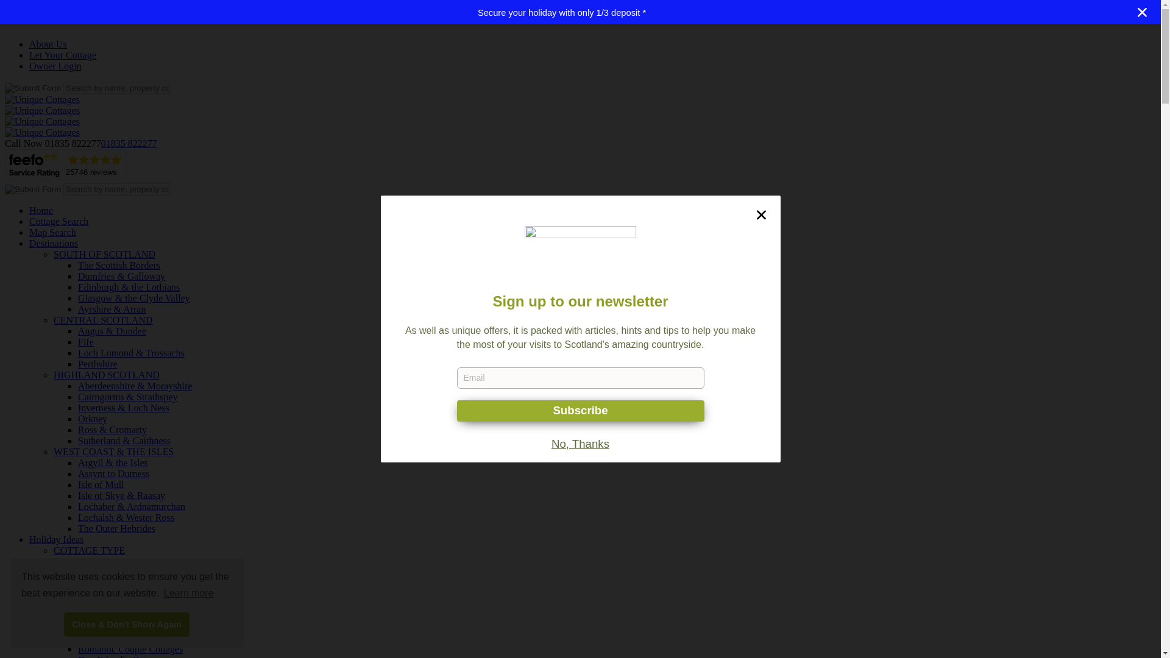 This screenshot has width=1170, height=658. Describe the element at coordinates (113, 473) in the screenshot. I see `Assynt to Durness` at that location.